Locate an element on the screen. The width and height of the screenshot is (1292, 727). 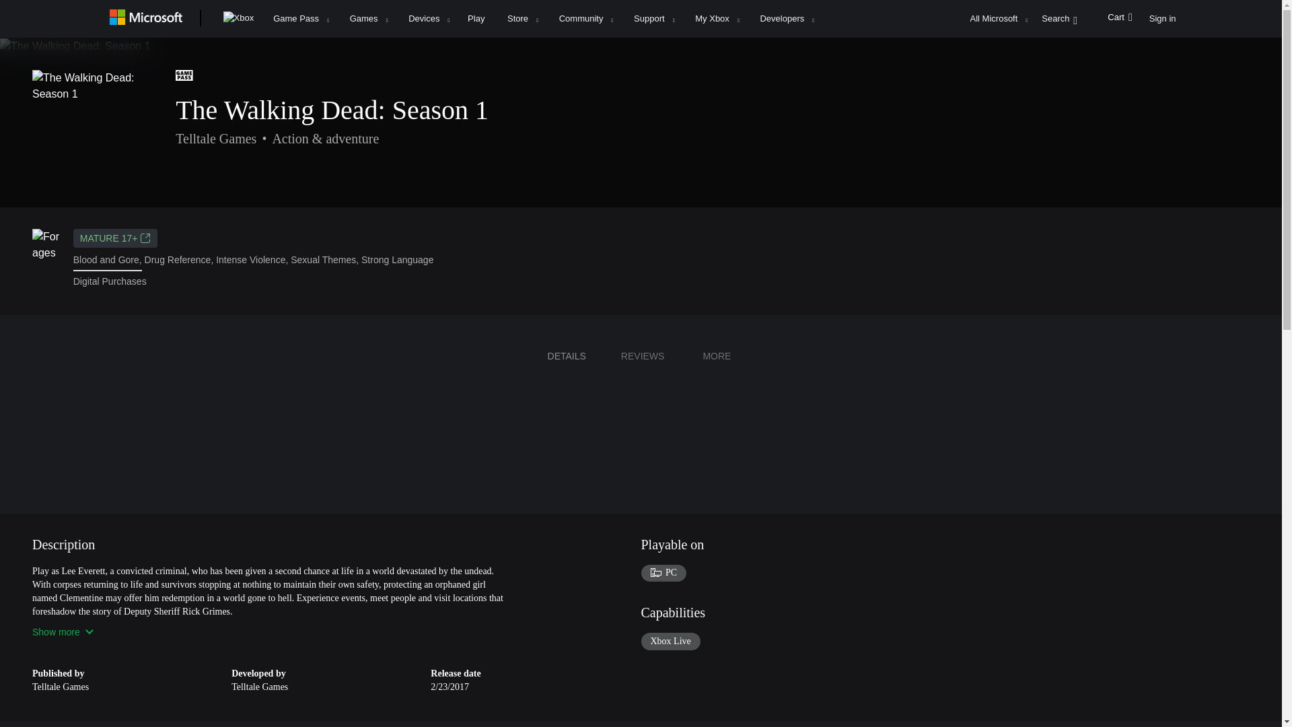
Games is located at coordinates (369, 19).